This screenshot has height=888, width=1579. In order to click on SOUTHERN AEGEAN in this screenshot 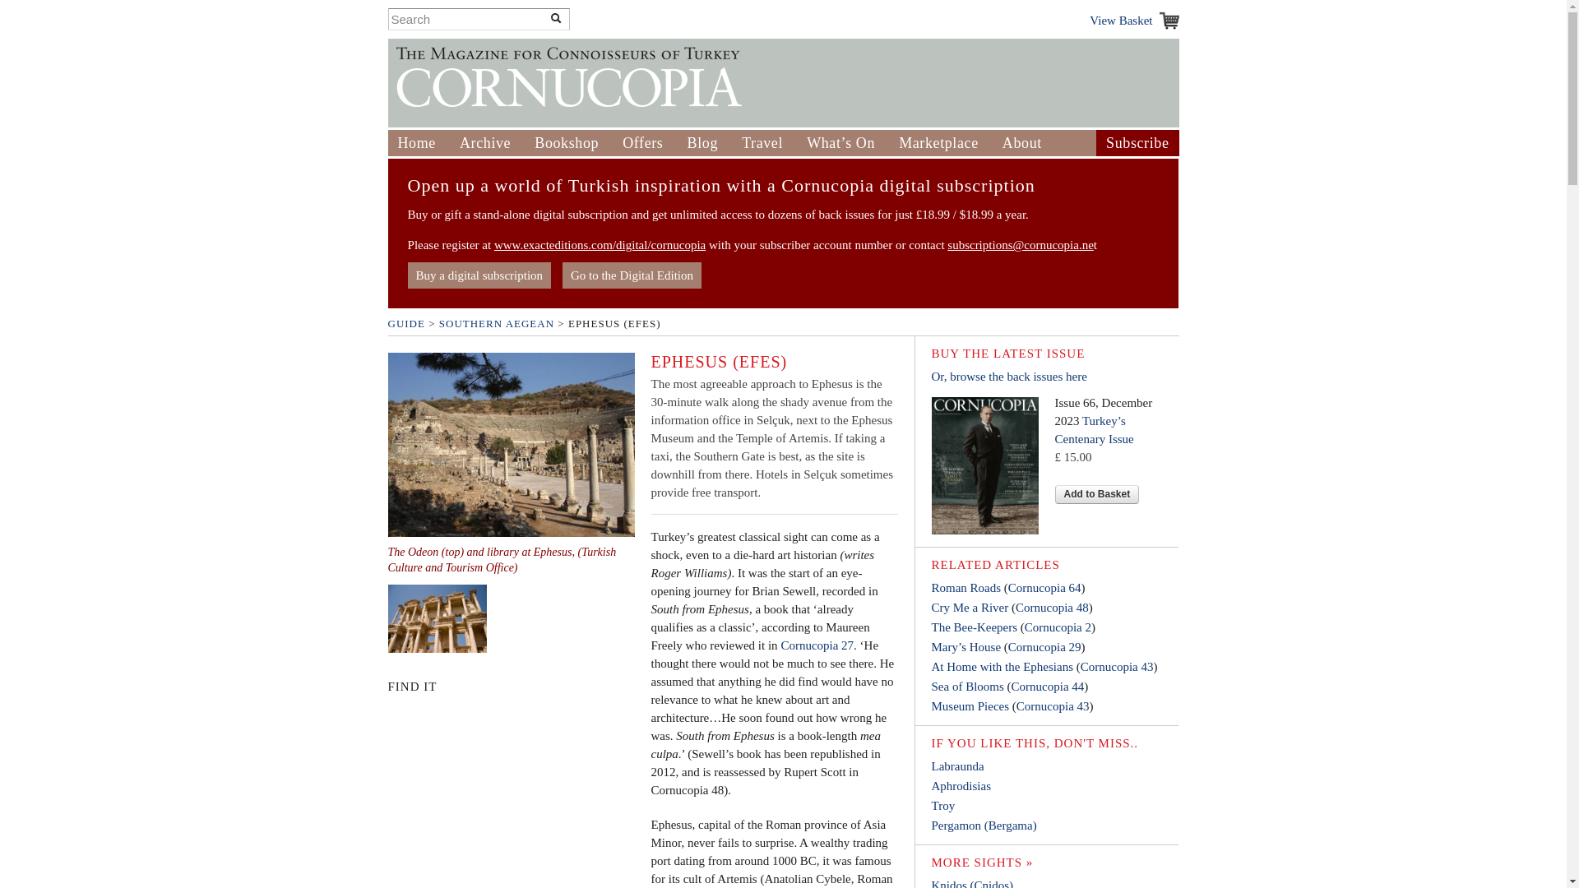, I will do `click(496, 322)`.